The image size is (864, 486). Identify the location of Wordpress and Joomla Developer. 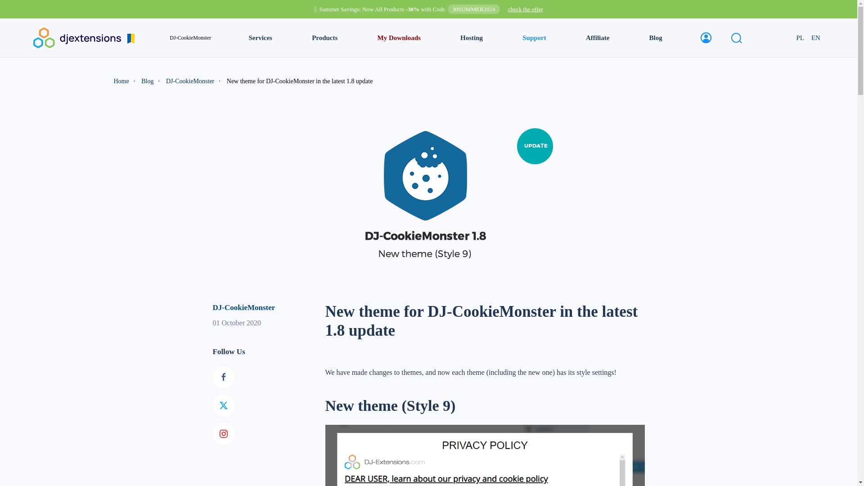
(84, 37).